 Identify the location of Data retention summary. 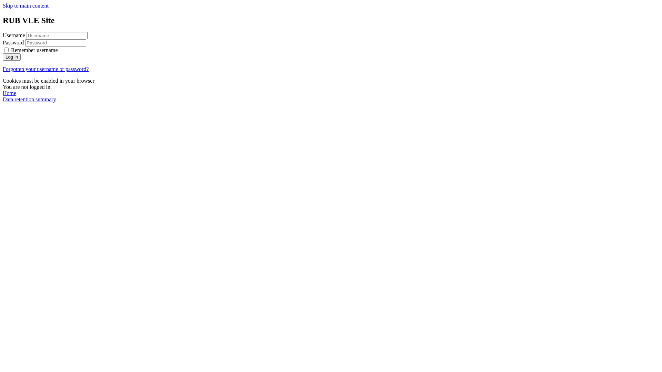
(30, 99).